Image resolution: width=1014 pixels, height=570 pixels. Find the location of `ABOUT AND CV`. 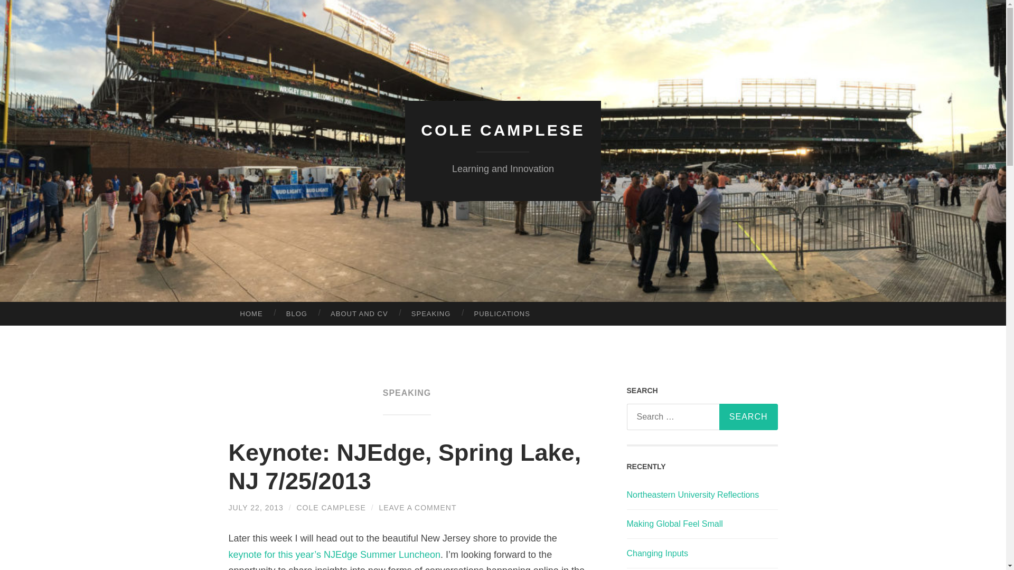

ABOUT AND CV is located at coordinates (359, 313).